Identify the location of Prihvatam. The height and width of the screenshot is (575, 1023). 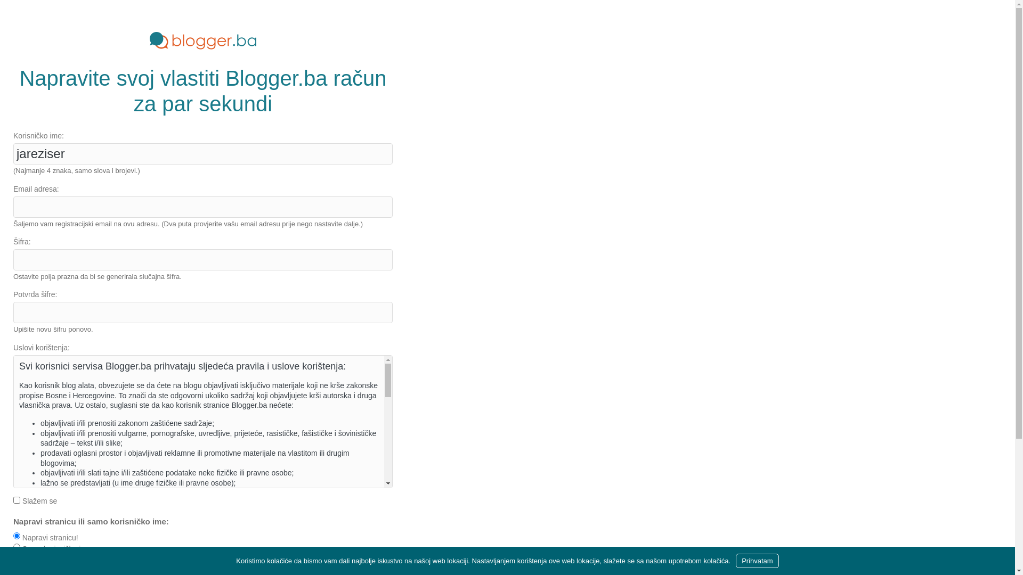
(758, 561).